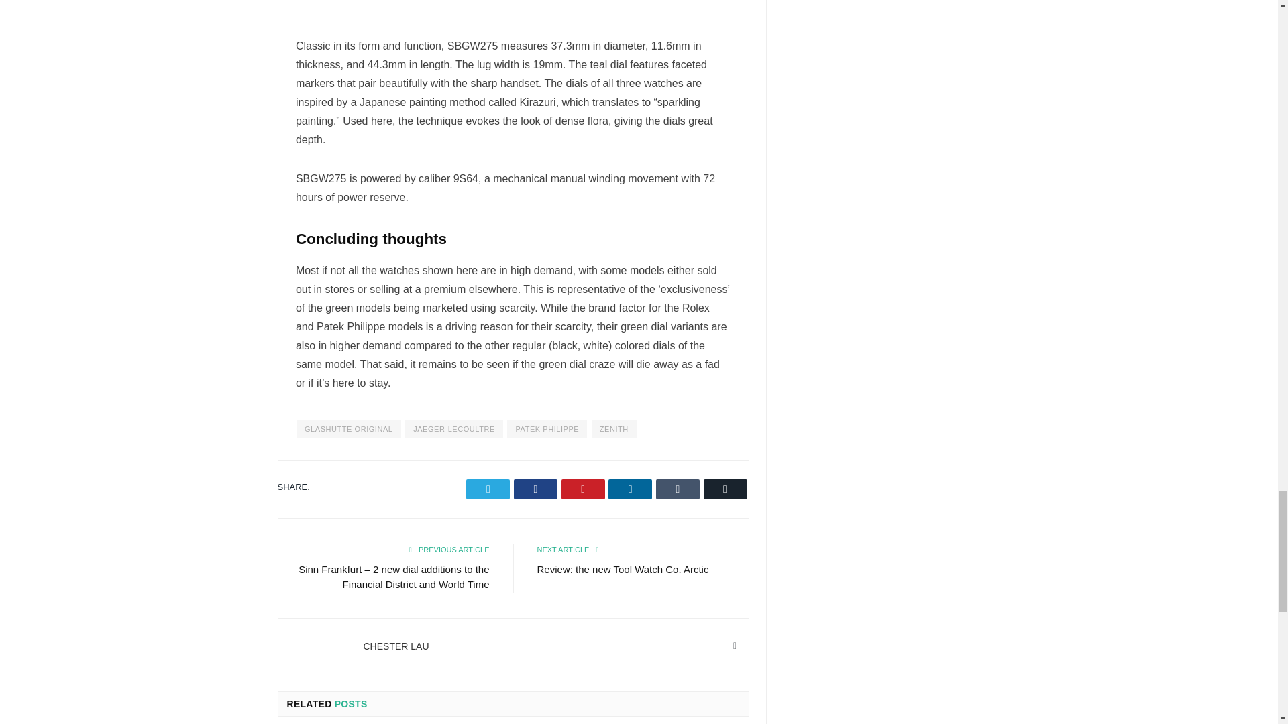 This screenshot has height=724, width=1288. Describe the element at coordinates (584, 489) in the screenshot. I see `Share on Pinterest` at that location.